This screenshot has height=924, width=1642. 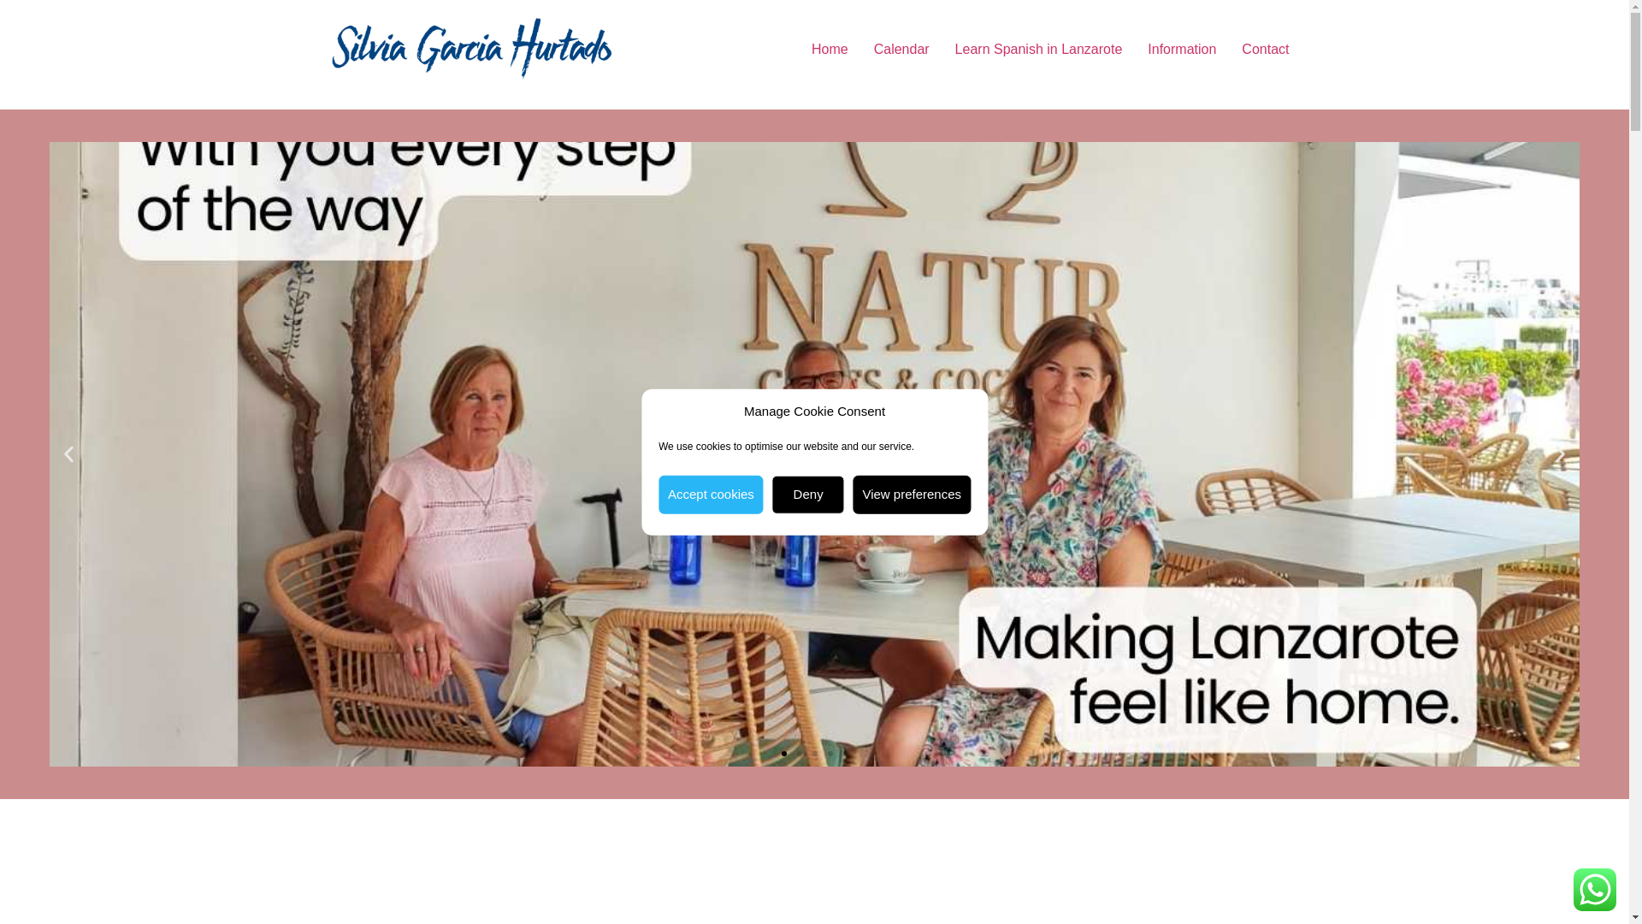 What do you see at coordinates (901, 49) in the screenshot?
I see `Calendar` at bounding box center [901, 49].